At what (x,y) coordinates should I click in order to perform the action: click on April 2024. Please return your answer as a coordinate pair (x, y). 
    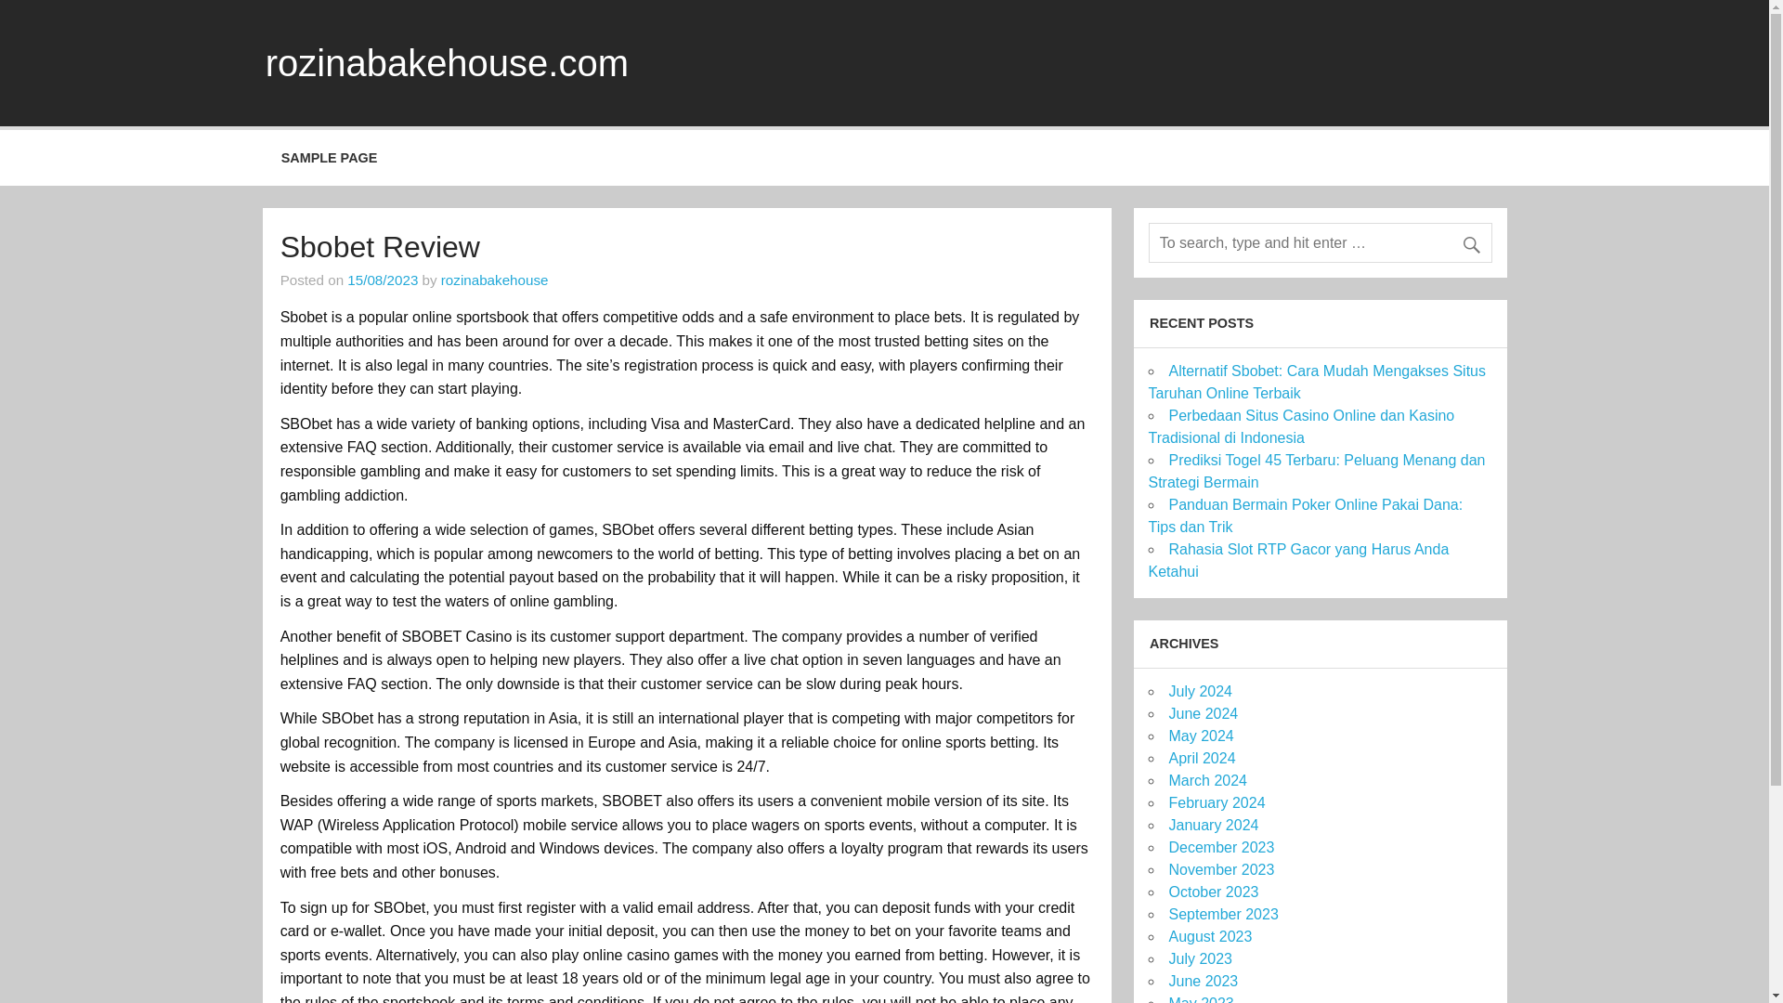
    Looking at the image, I should click on (1202, 758).